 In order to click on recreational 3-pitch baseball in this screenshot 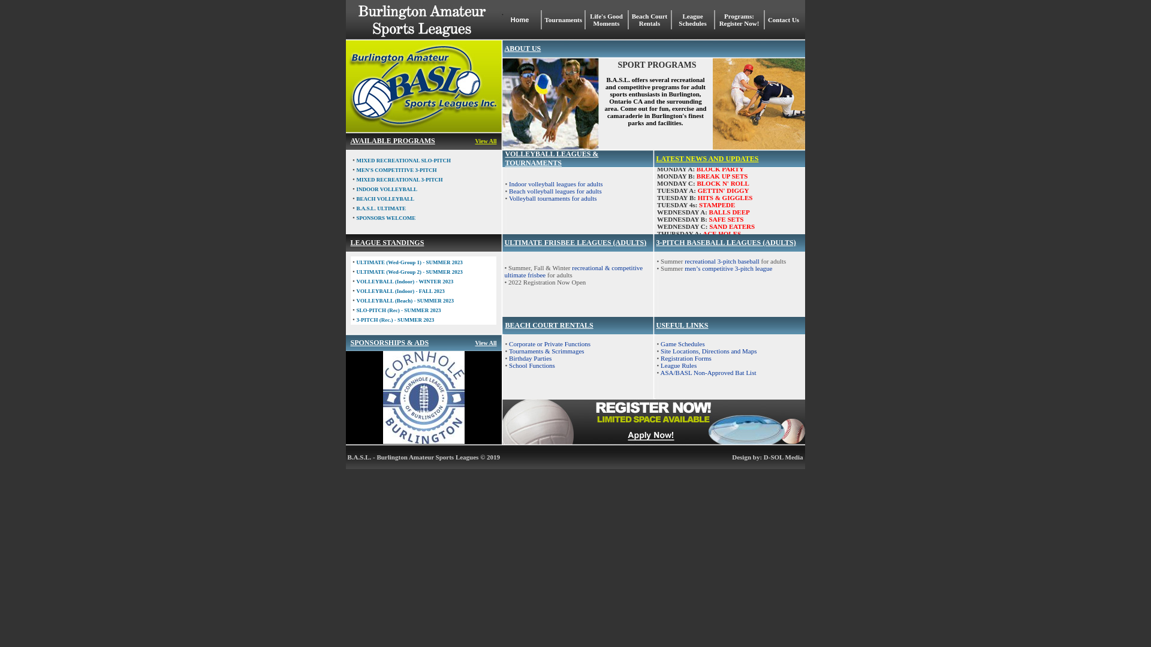, I will do `click(721, 261)`.